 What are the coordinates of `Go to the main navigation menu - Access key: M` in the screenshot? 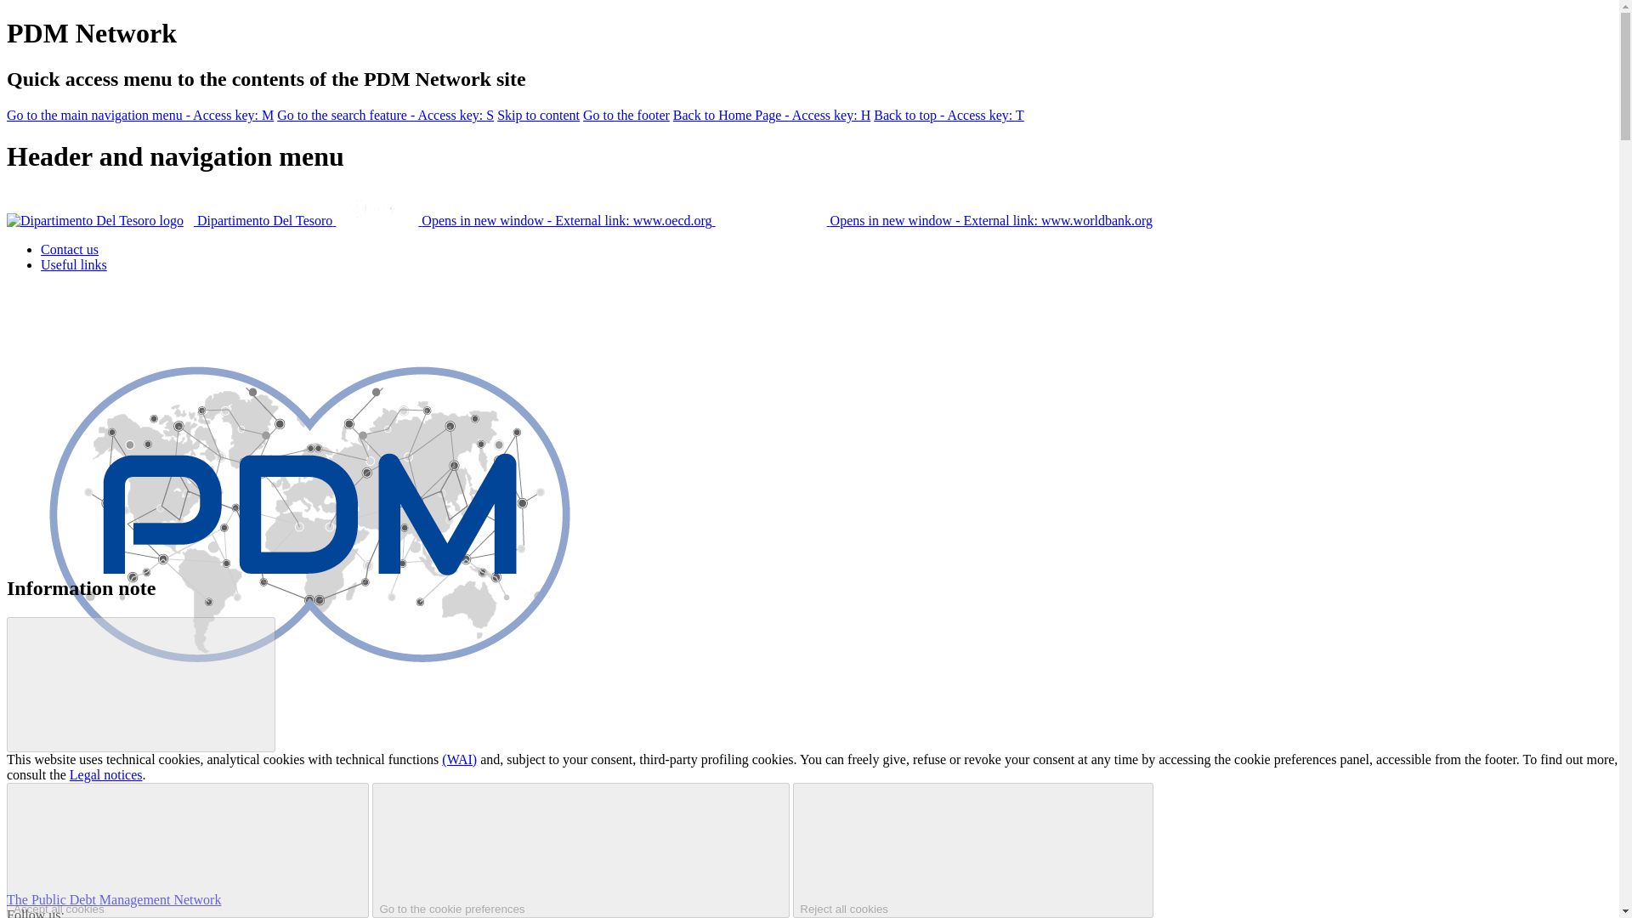 It's located at (139, 115).